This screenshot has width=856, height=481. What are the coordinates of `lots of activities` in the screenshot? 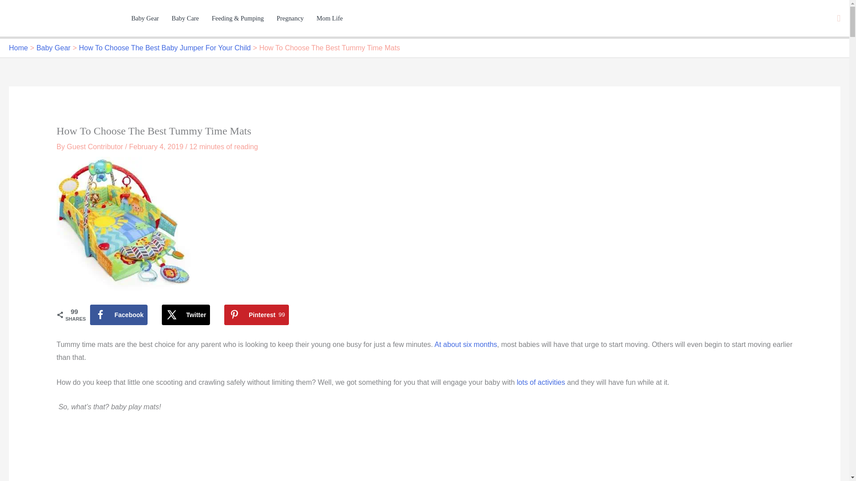 It's located at (541, 382).